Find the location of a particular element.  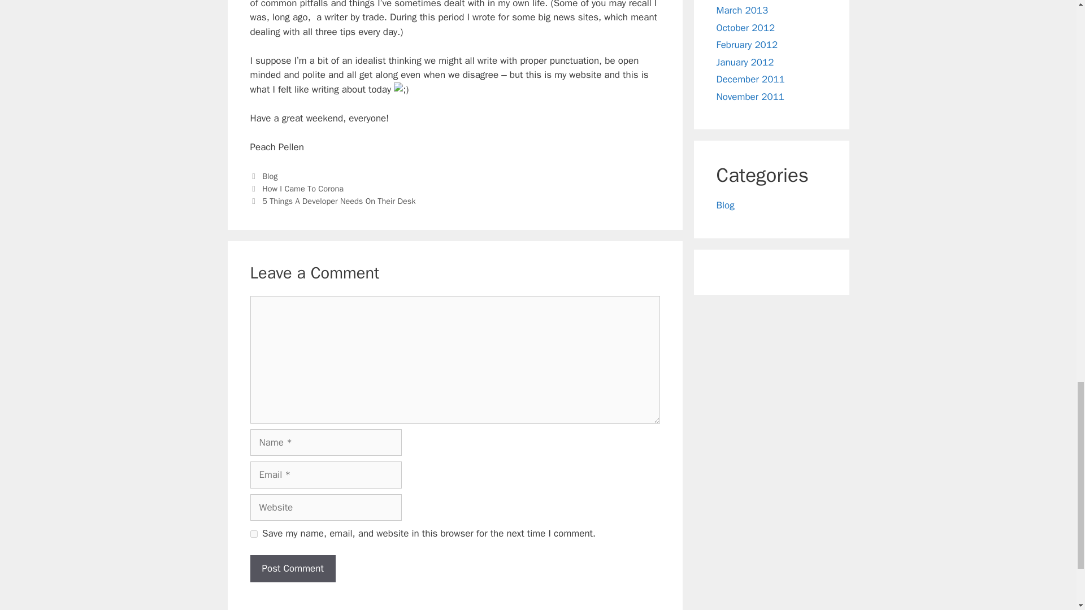

February 2012 is located at coordinates (747, 45).